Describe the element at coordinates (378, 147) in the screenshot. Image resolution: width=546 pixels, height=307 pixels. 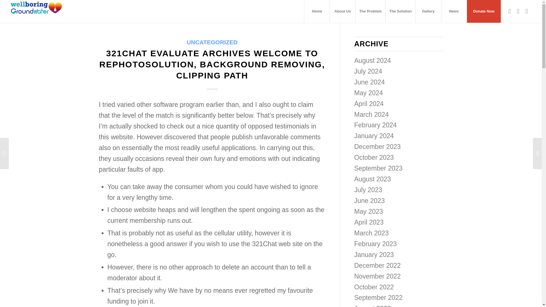
I see `December 2023` at that location.